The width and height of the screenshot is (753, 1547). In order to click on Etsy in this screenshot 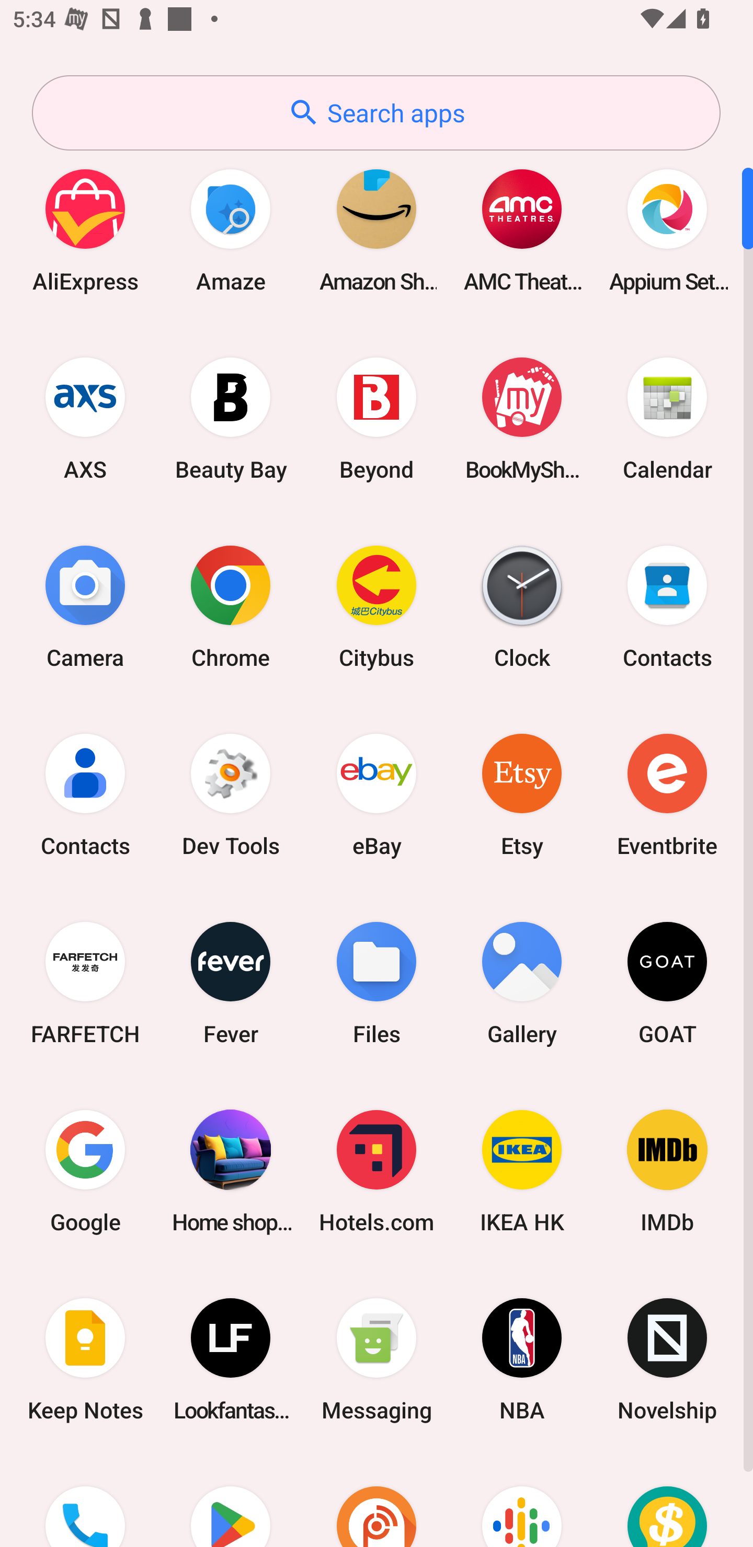, I will do `click(522, 794)`.